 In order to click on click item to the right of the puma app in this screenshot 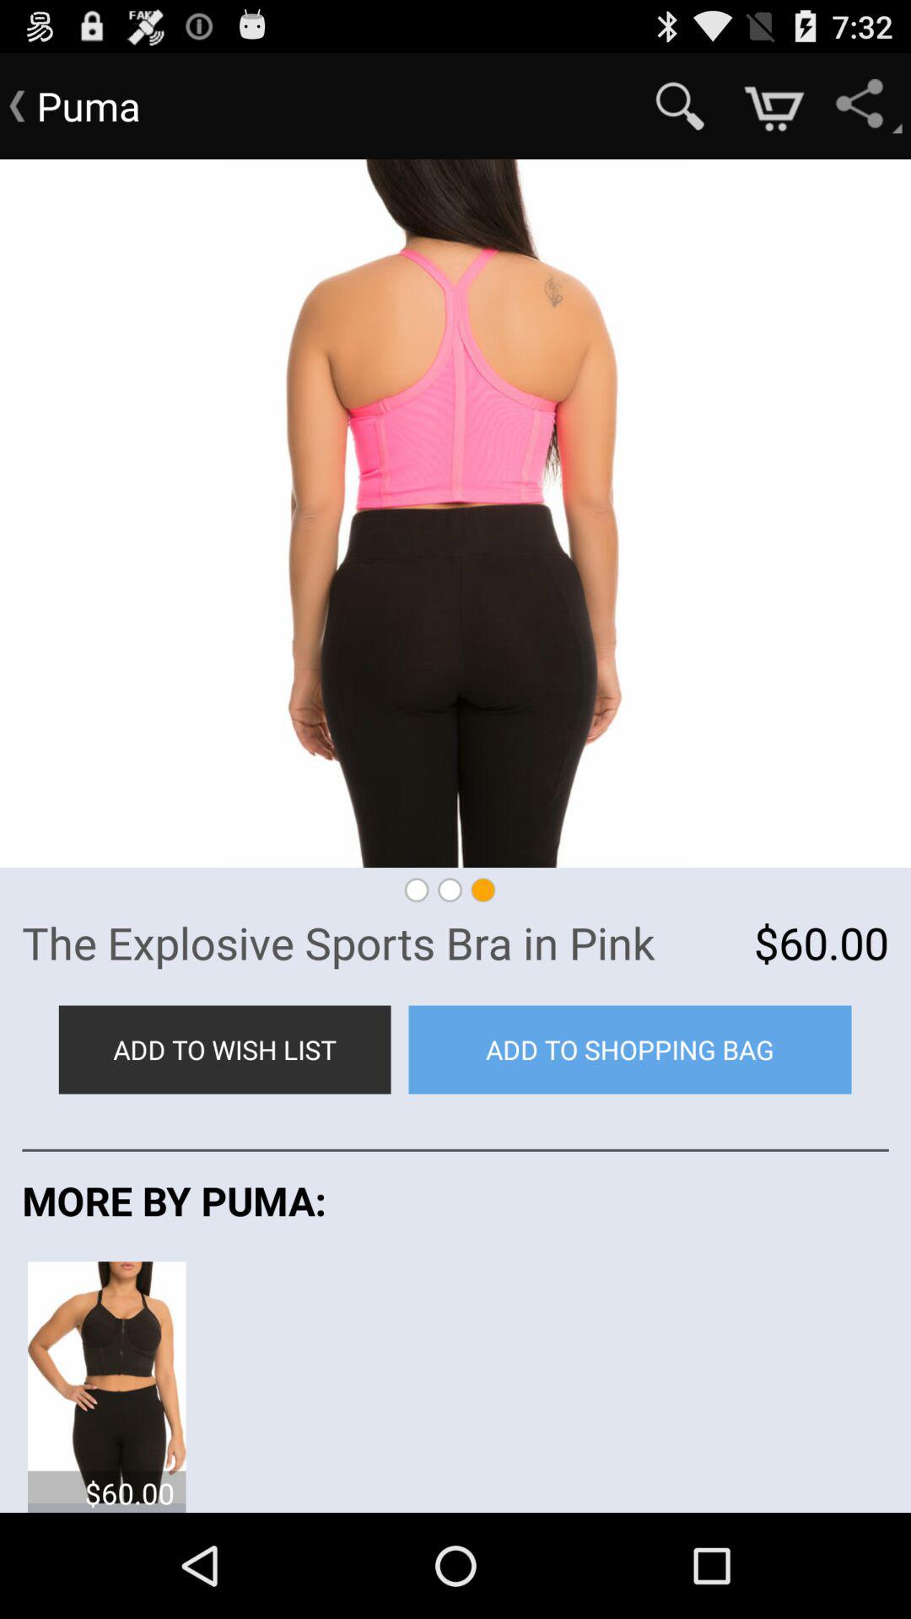, I will do `click(680, 106)`.